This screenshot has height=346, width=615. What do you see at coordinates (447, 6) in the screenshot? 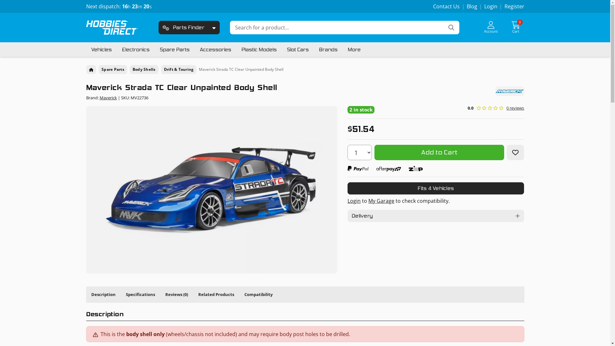
I see `Contact Us` at bounding box center [447, 6].